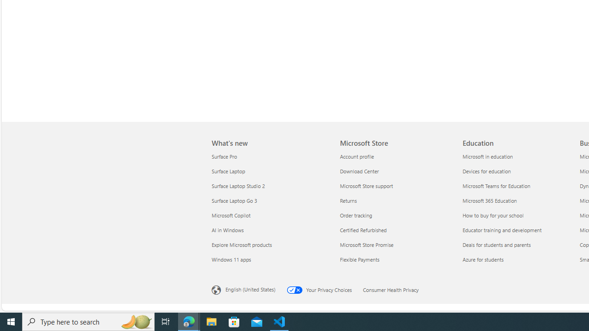  Describe the element at coordinates (396, 171) in the screenshot. I see `Download Center` at that location.